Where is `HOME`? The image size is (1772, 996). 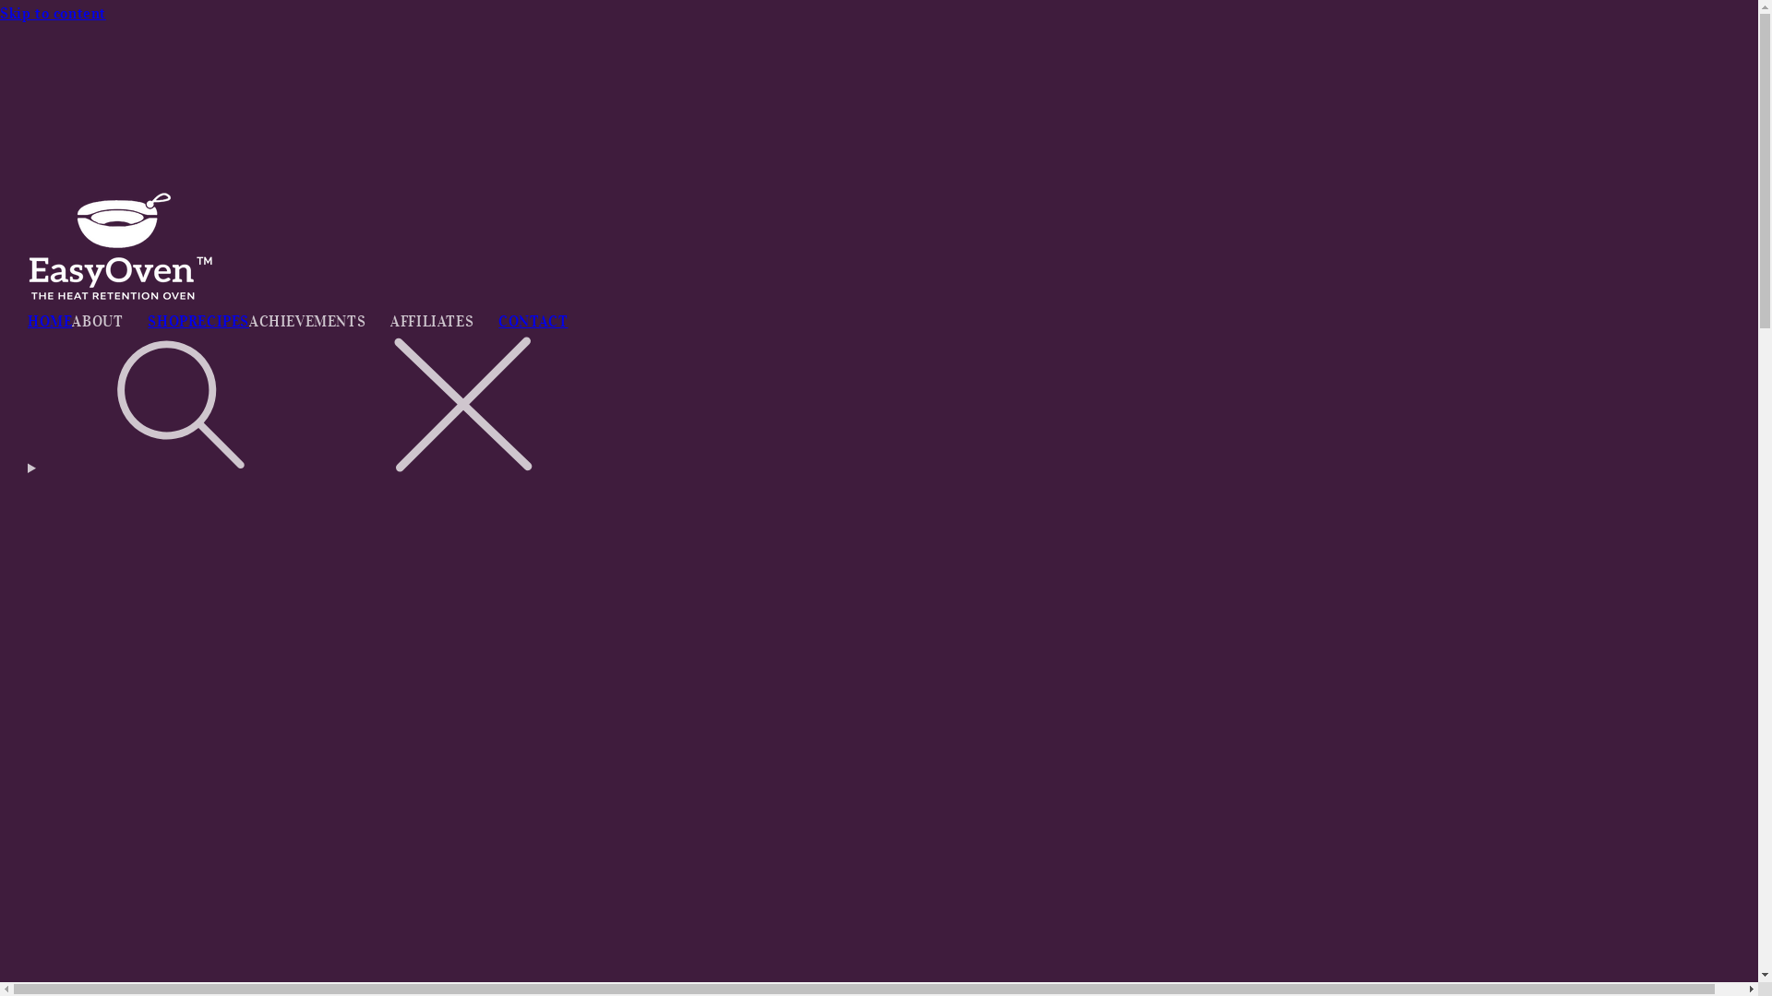
HOME is located at coordinates (50, 321).